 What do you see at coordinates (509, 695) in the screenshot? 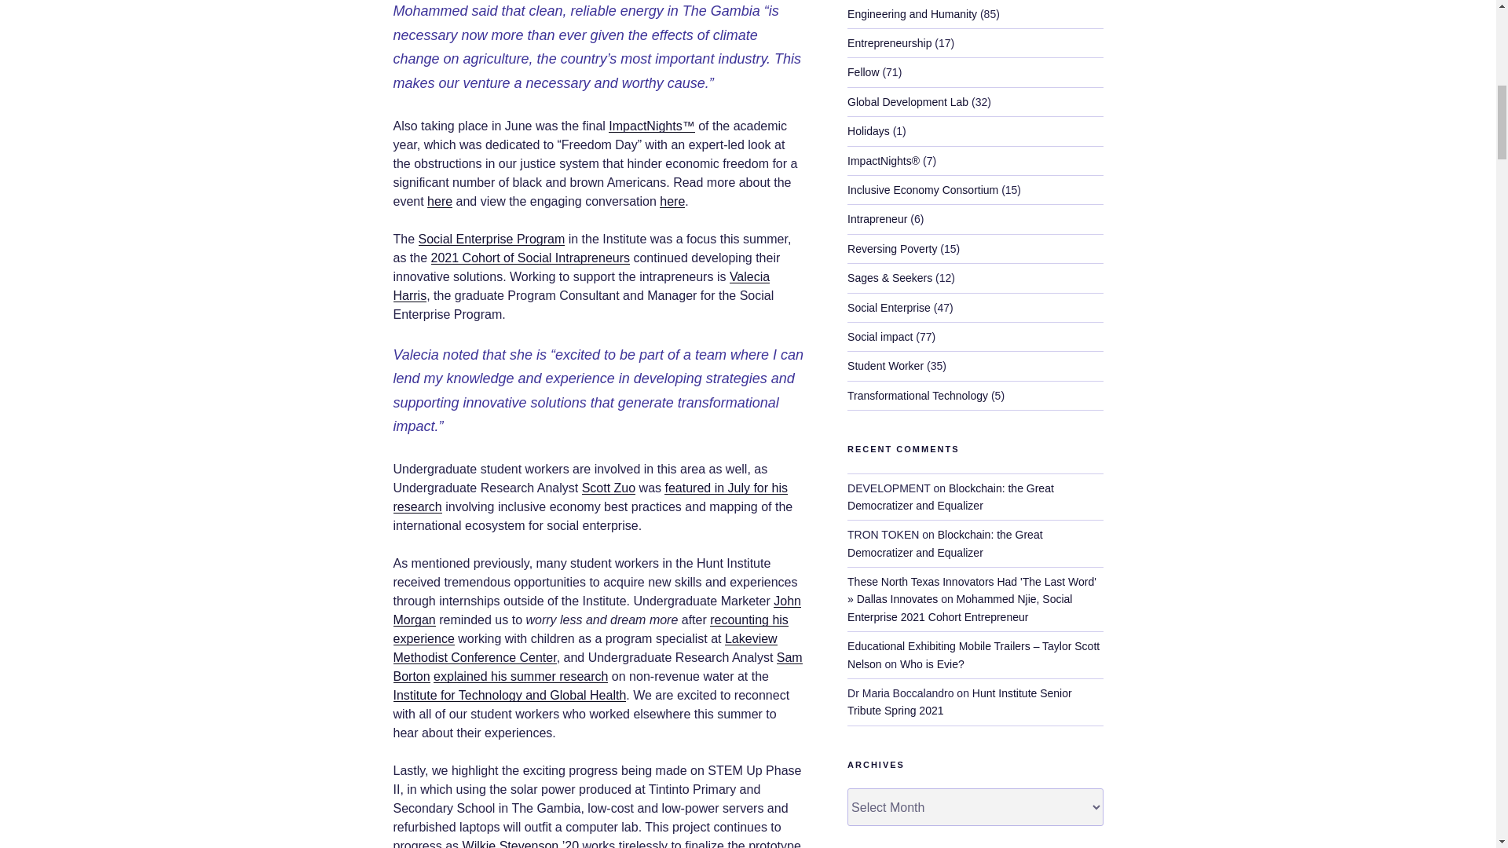
I see `Institute for Technology and Global Health` at bounding box center [509, 695].